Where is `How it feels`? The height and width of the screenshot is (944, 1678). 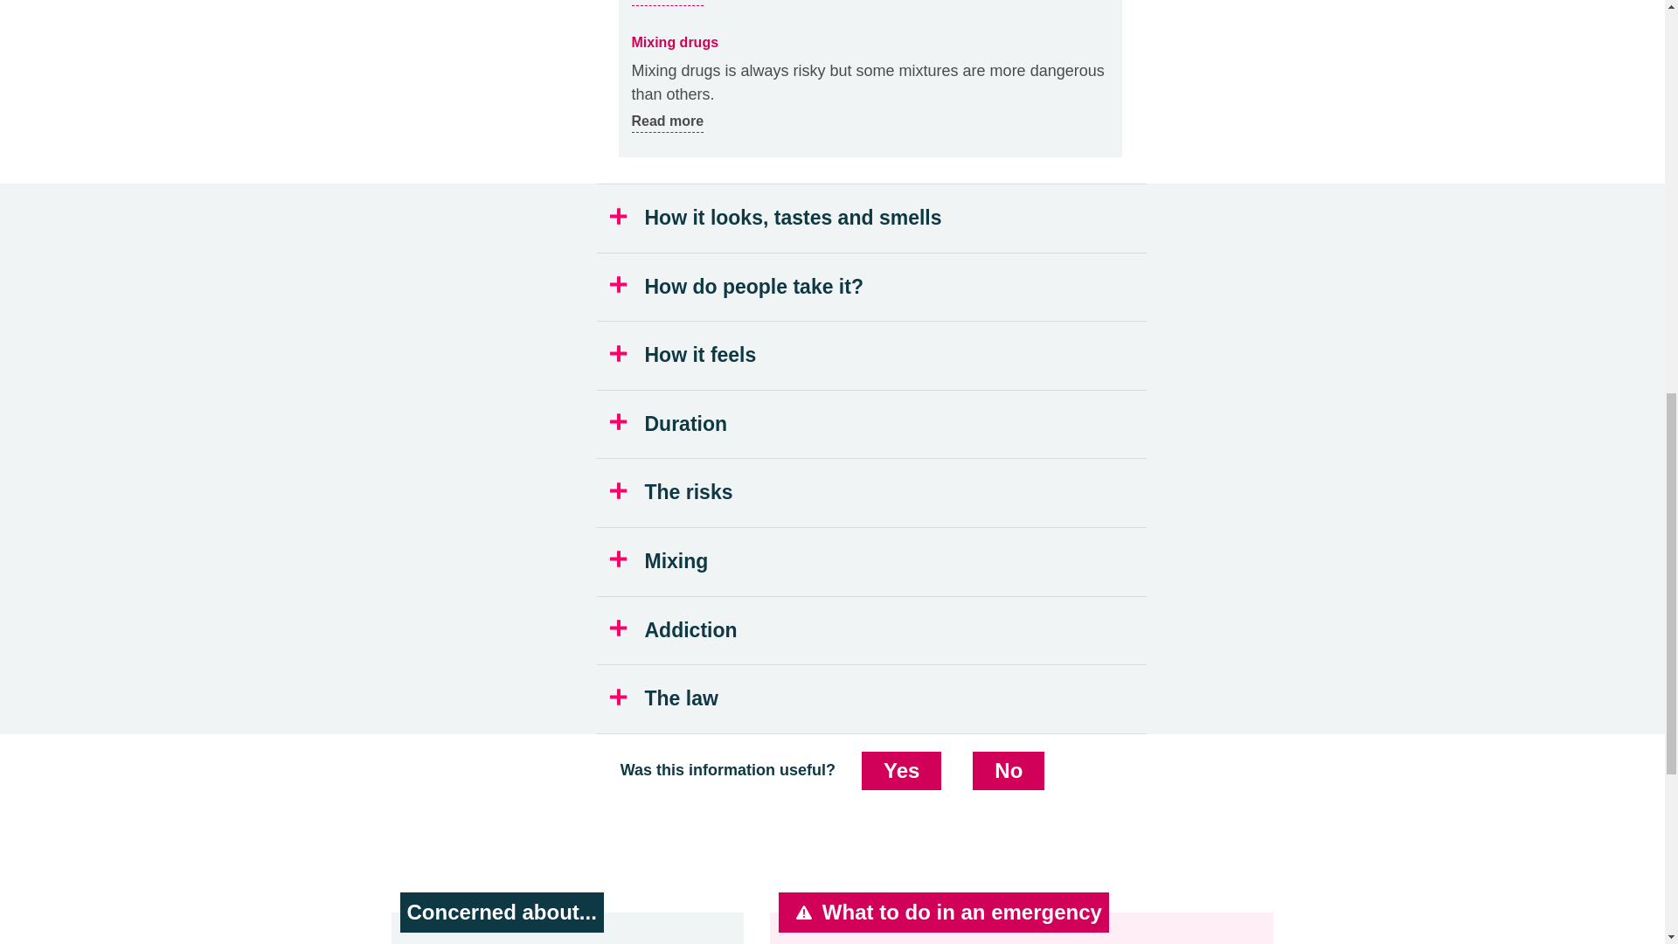
How it feels is located at coordinates (872, 561).